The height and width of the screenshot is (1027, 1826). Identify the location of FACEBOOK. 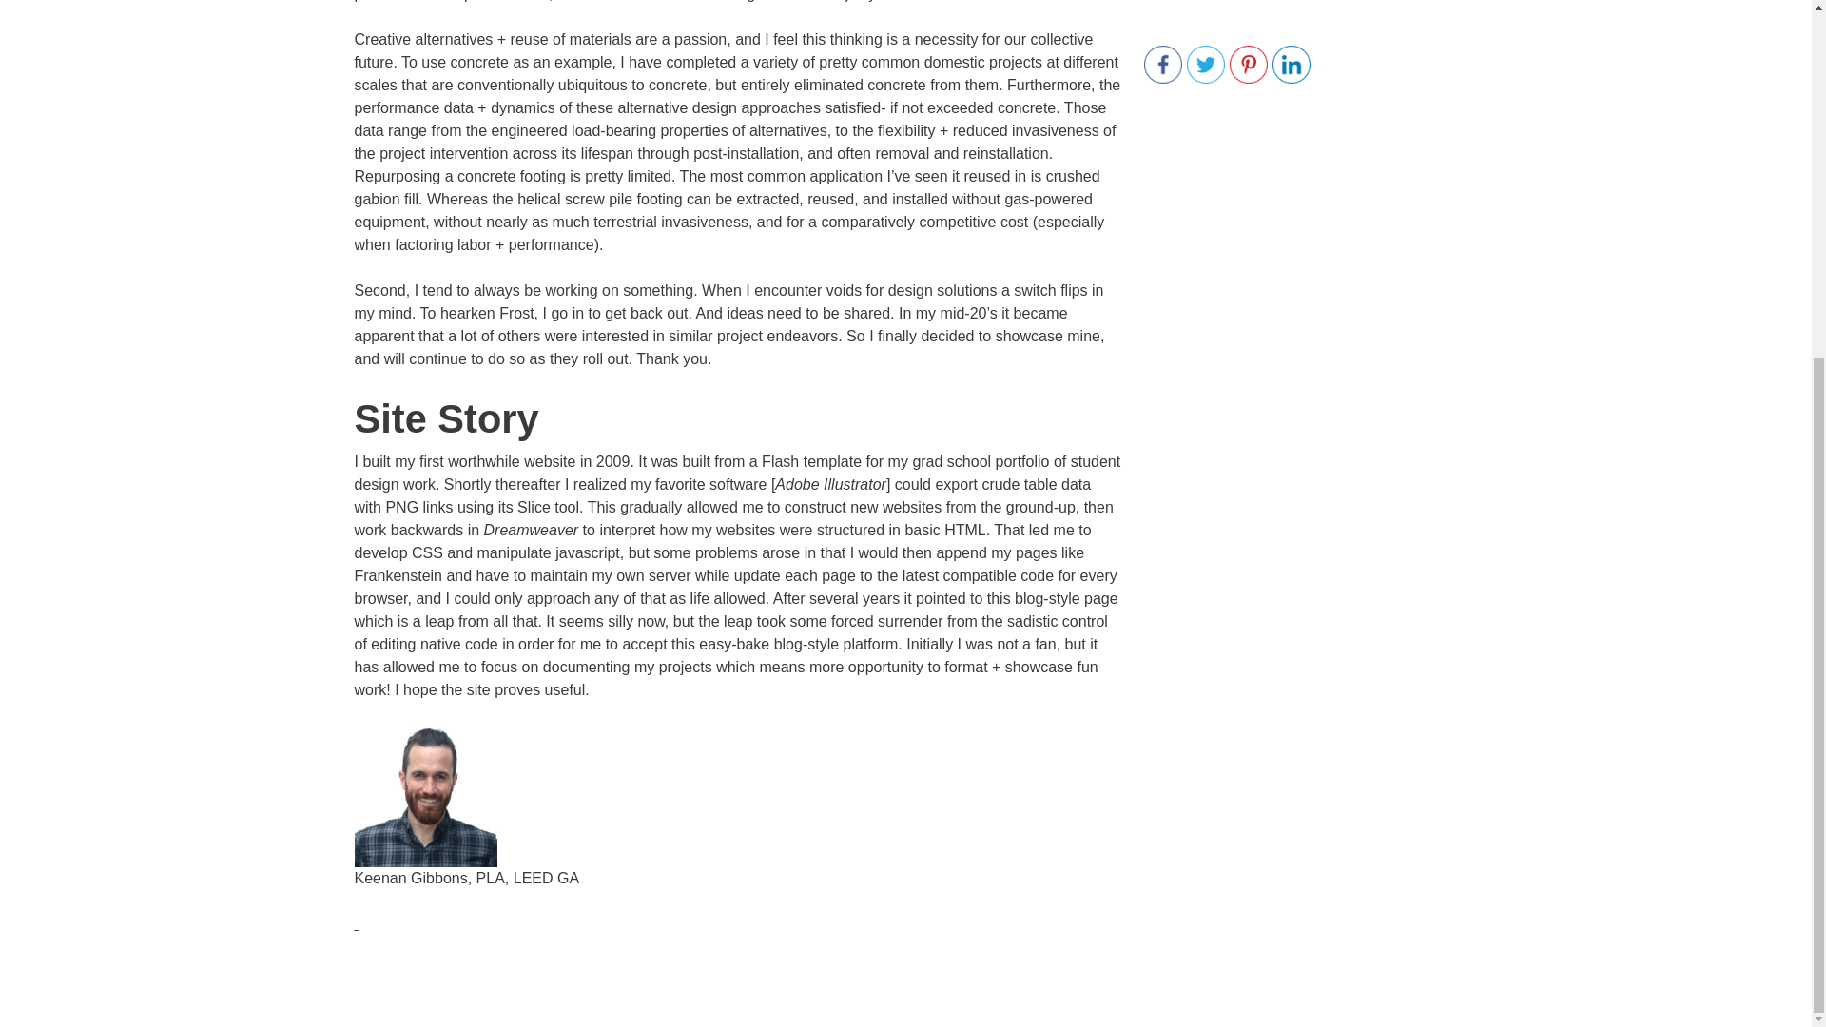
(1162, 64).